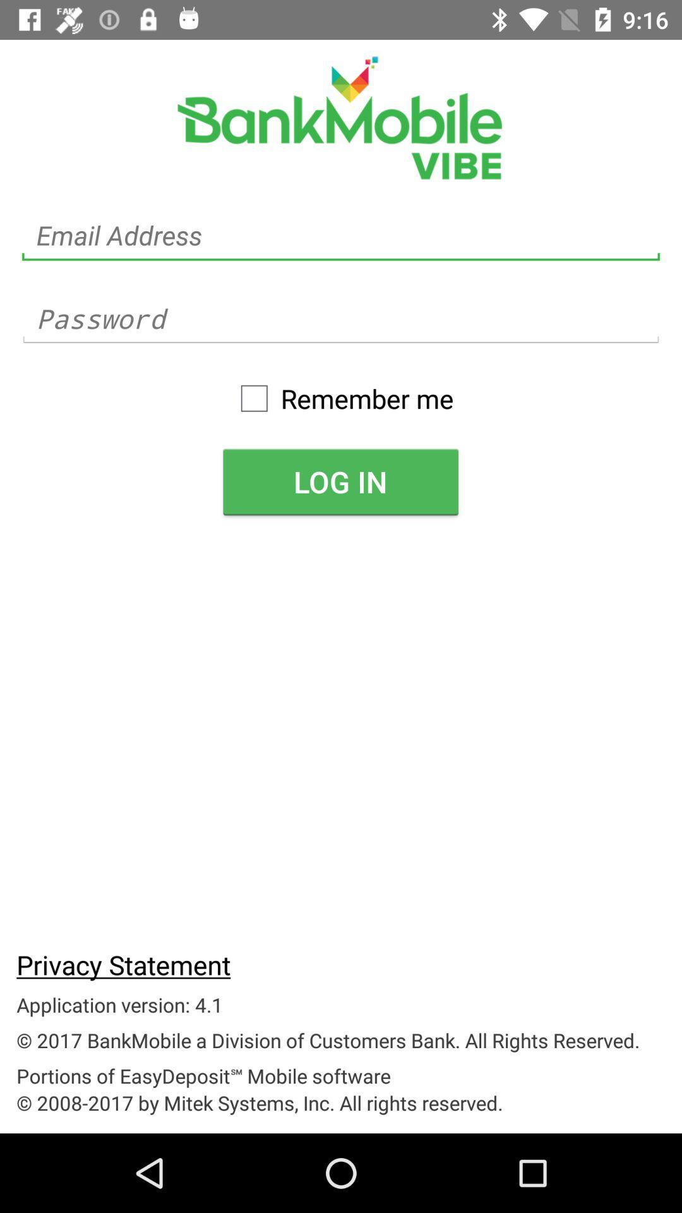 This screenshot has width=682, height=1213. Describe the element at coordinates (340, 481) in the screenshot. I see `open log in item` at that location.